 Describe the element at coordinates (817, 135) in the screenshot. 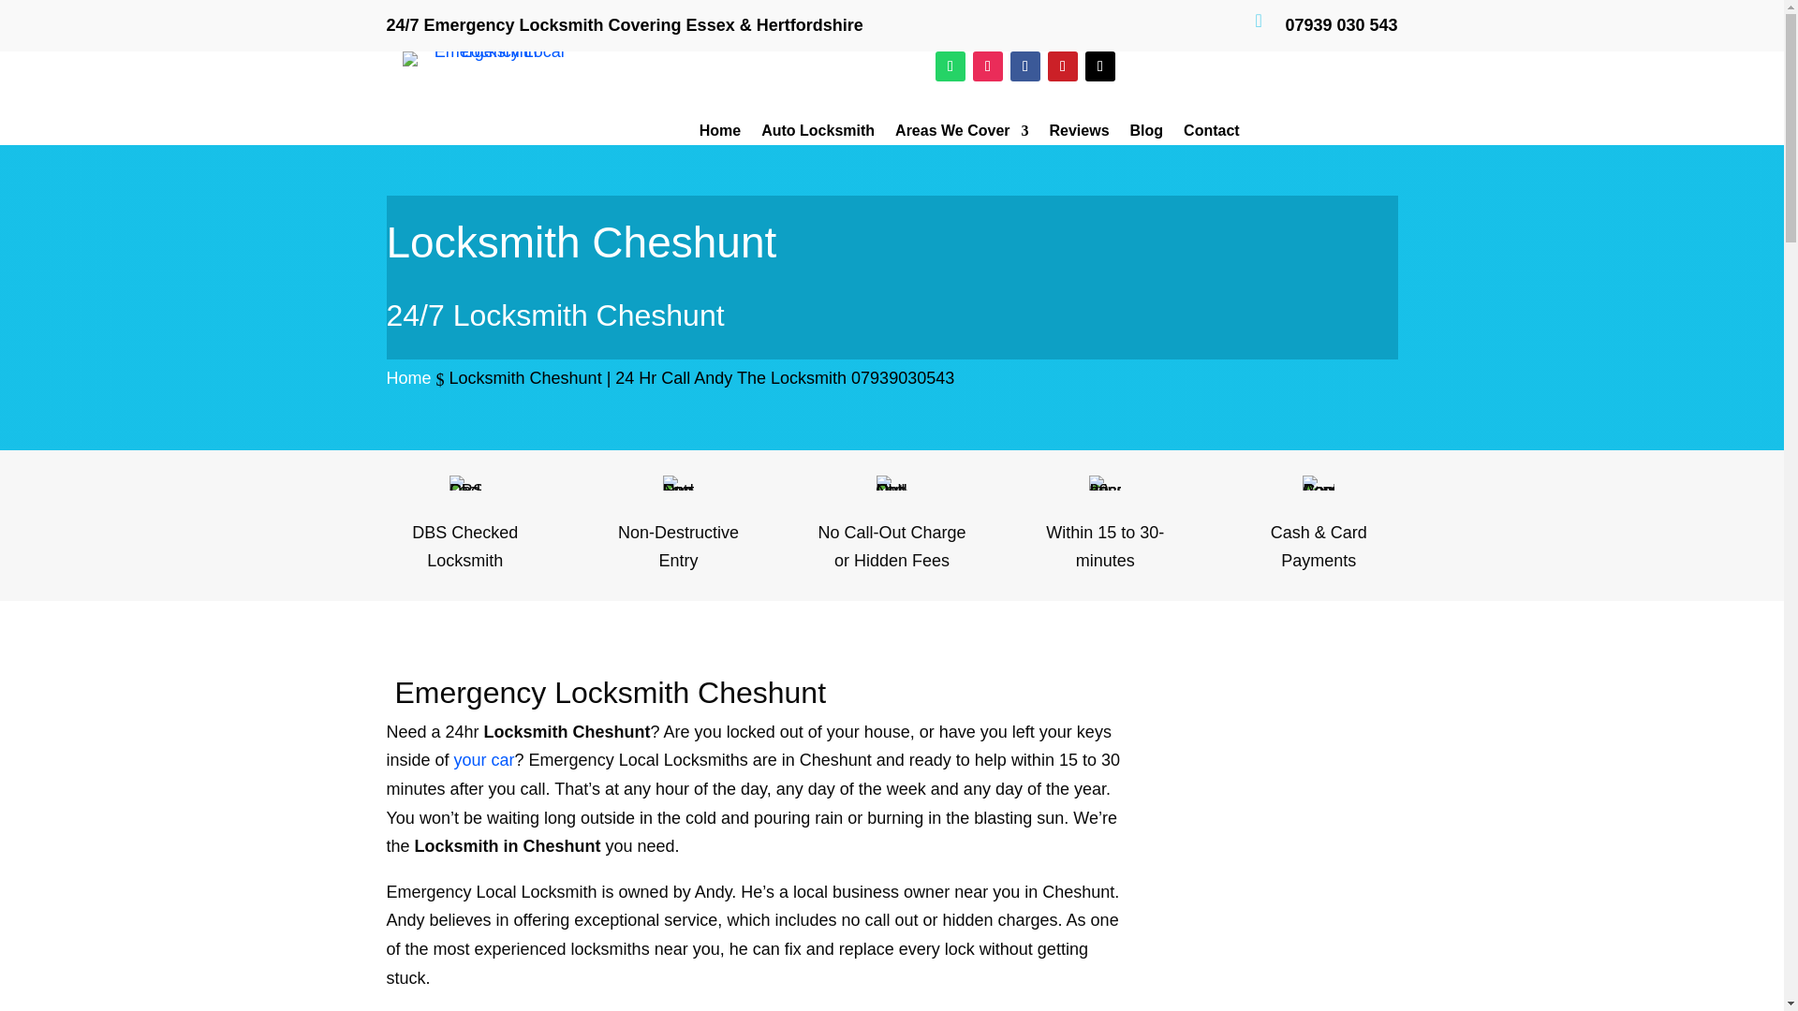

I see `Auto Locksmith` at that location.